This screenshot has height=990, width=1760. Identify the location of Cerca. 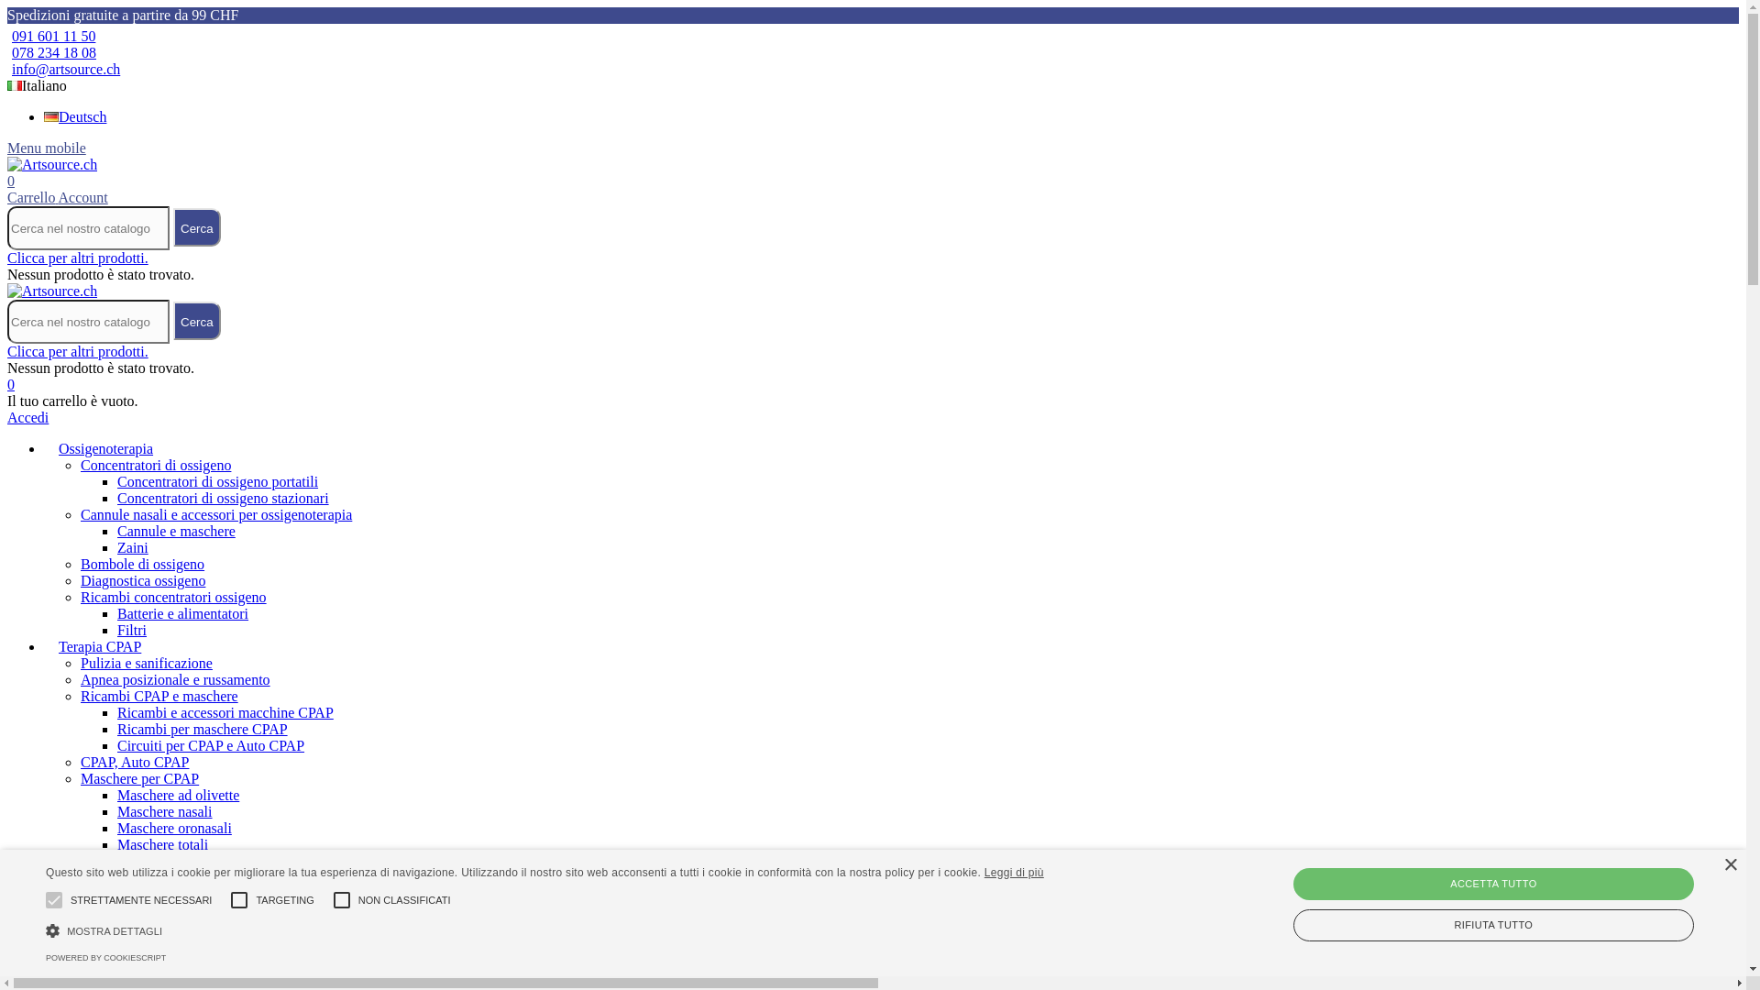
(197, 320).